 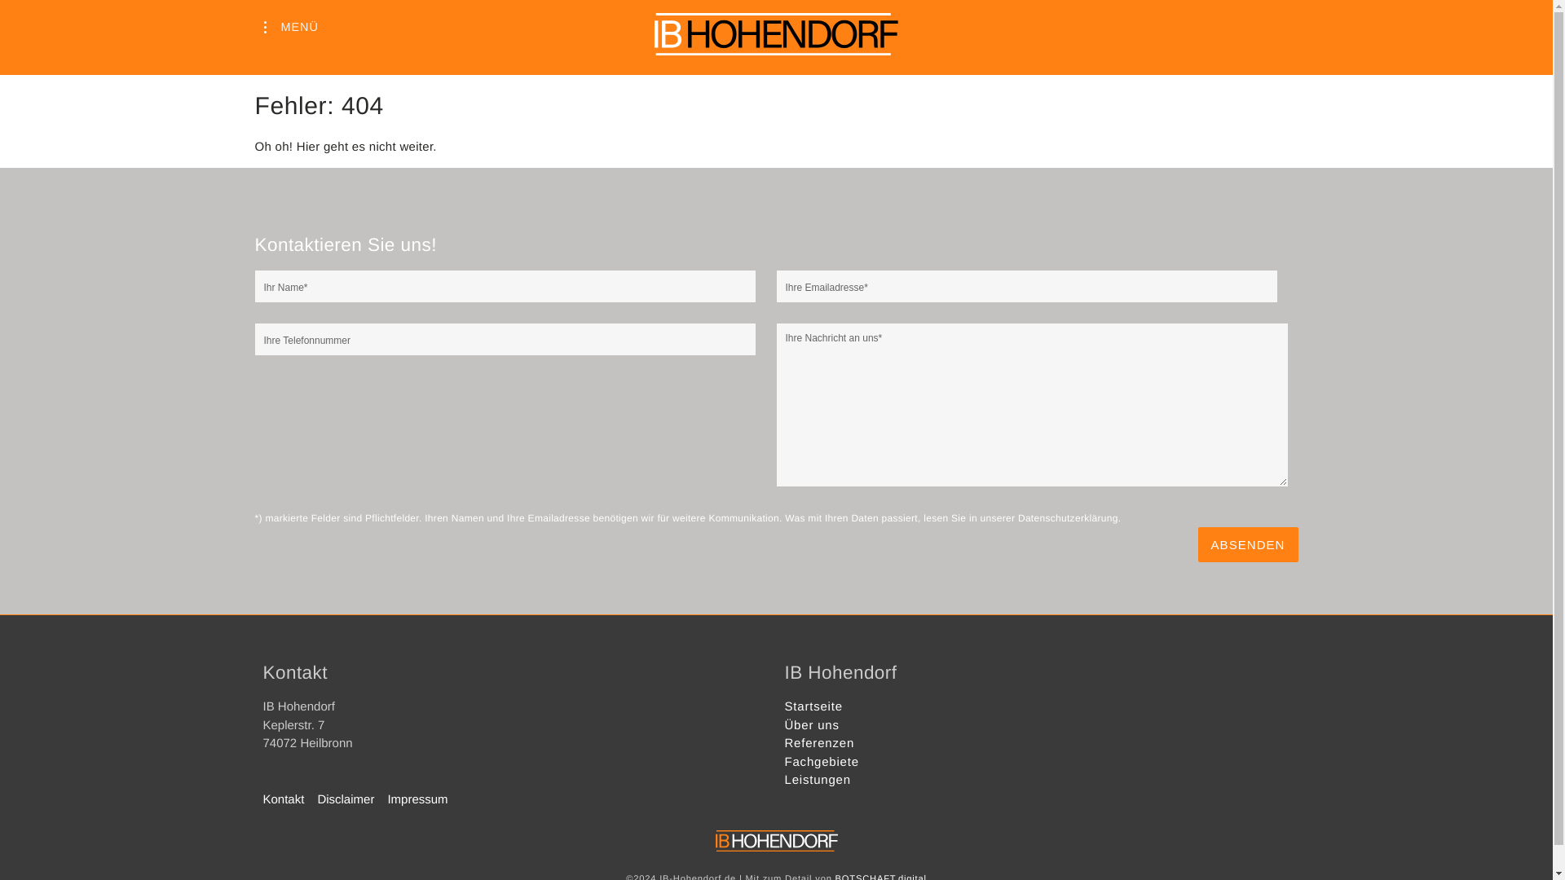 What do you see at coordinates (352, 800) in the screenshot?
I see `Disclaimer` at bounding box center [352, 800].